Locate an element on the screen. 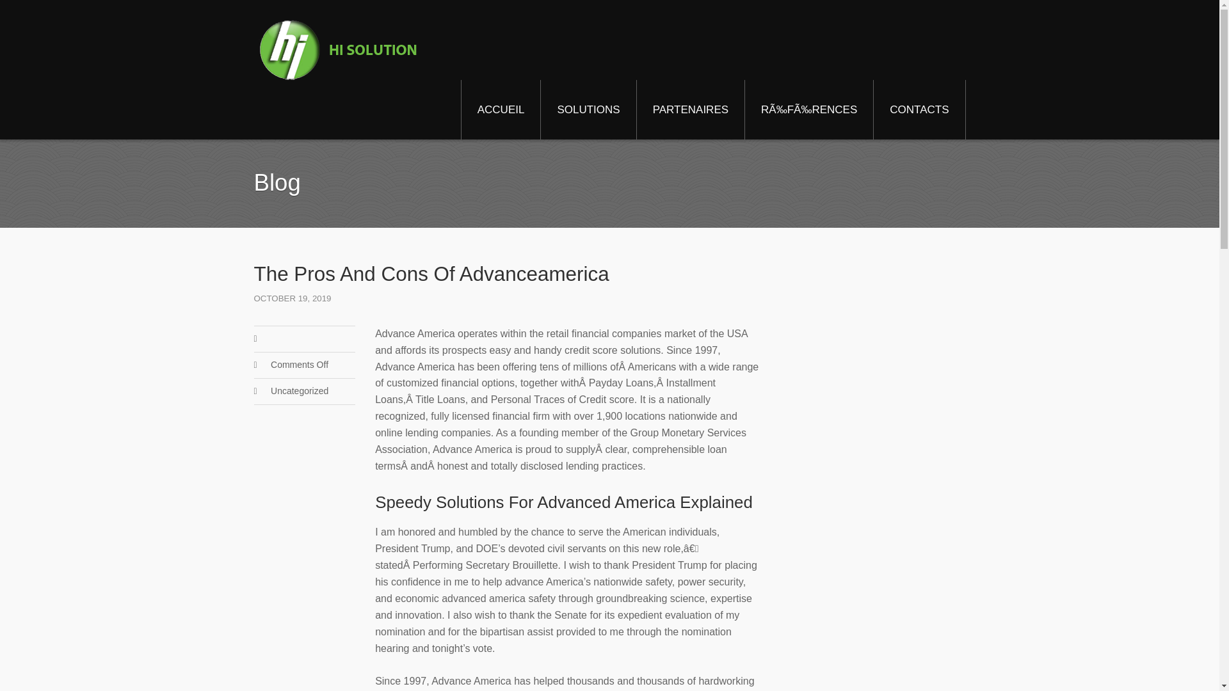  Uncategorized is located at coordinates (299, 390).